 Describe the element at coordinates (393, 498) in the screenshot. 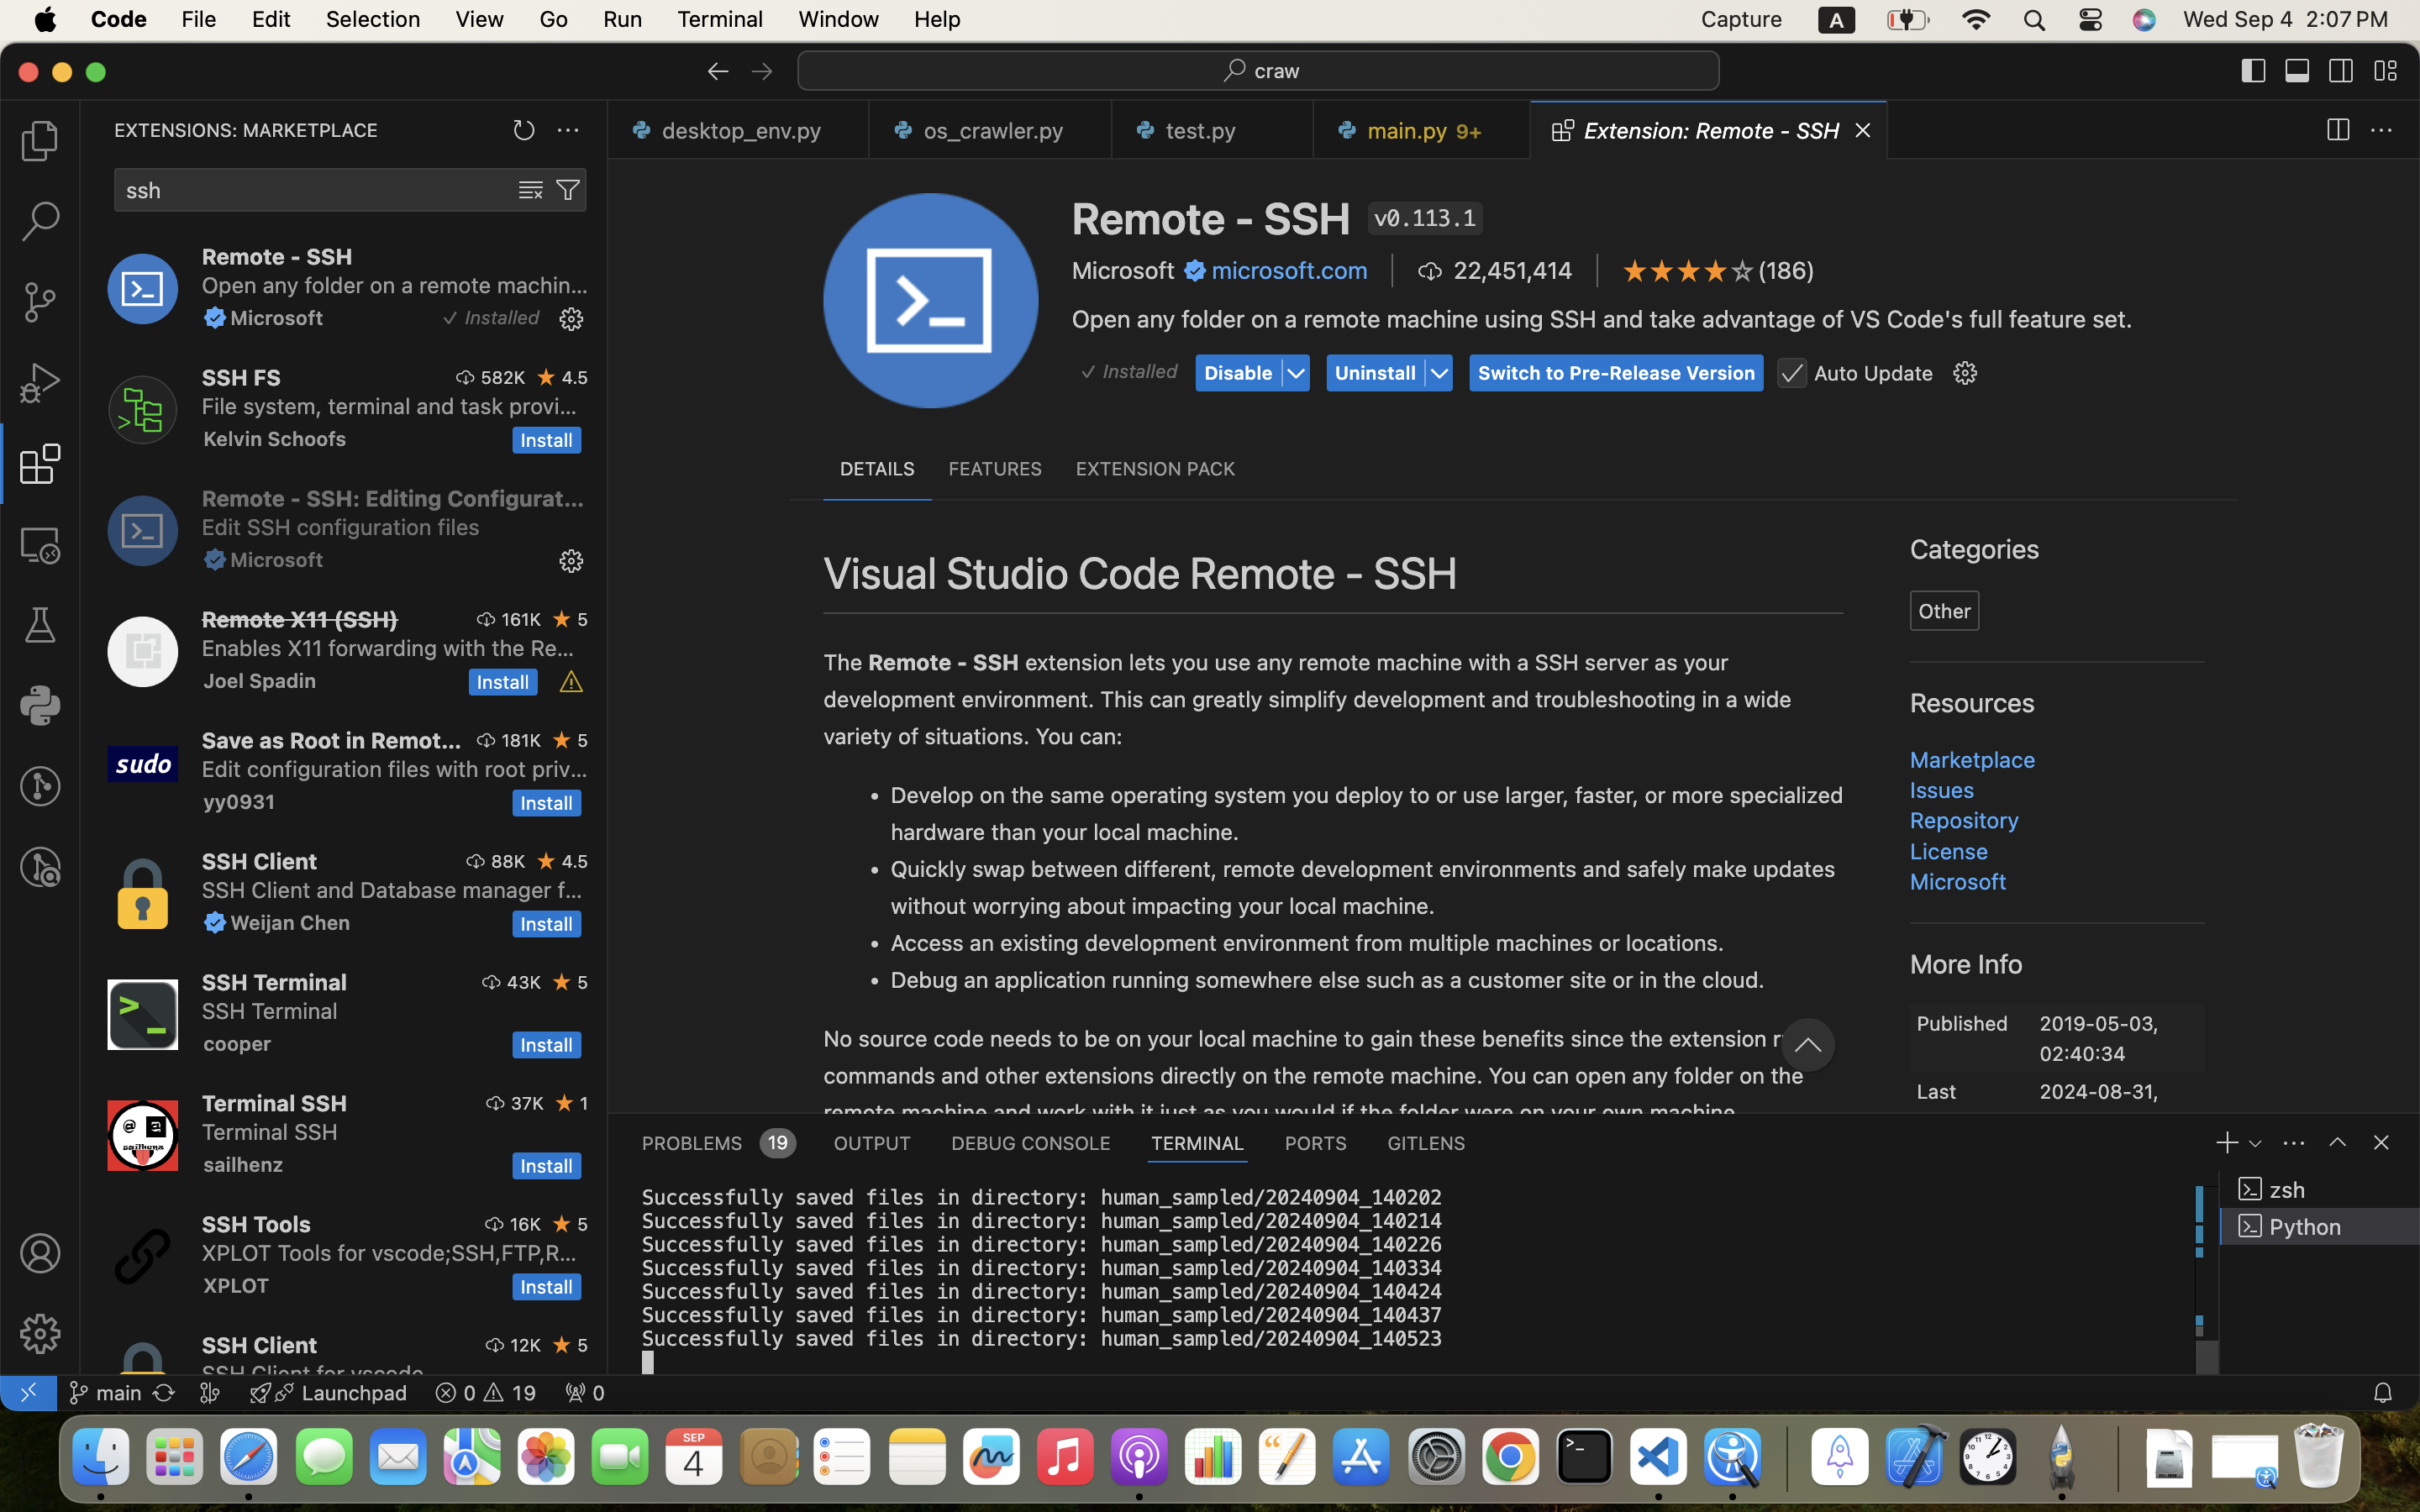

I see `Remote - SSH: Editing Configuration Files` at that location.